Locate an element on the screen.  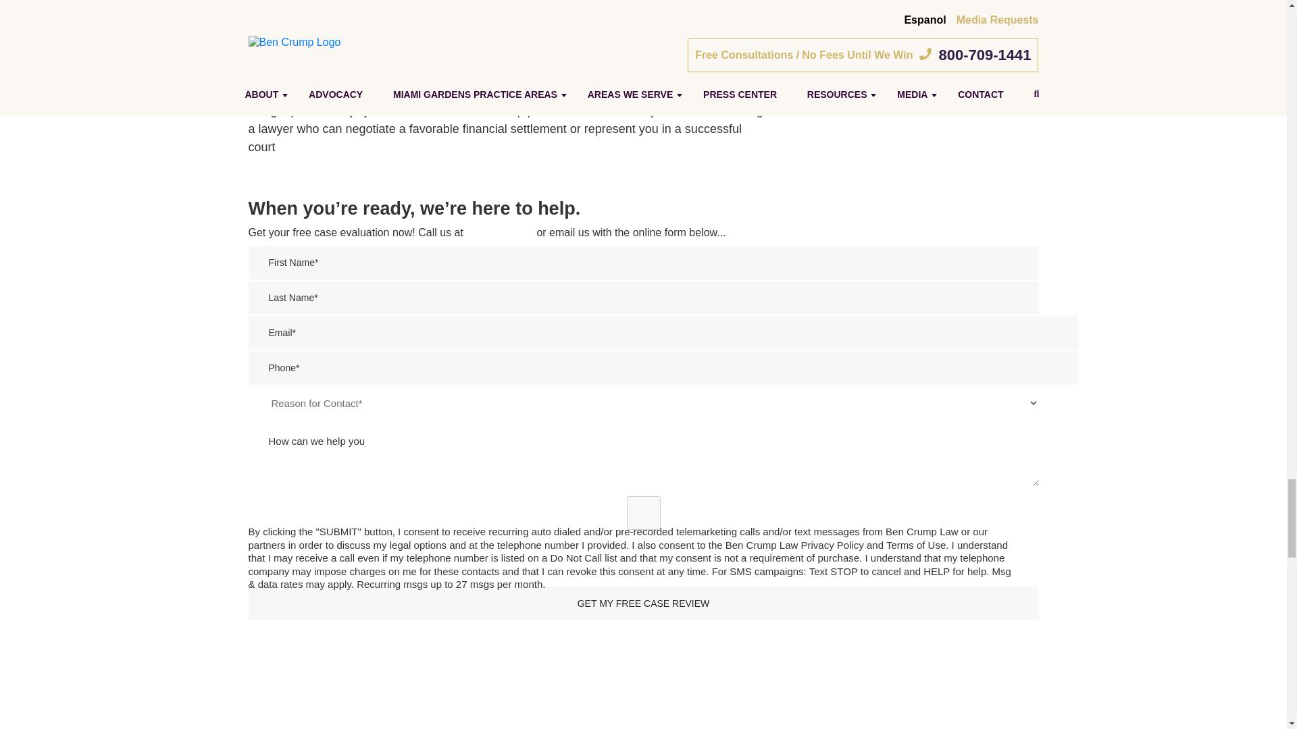
GET MY FREE CASE REVIEW is located at coordinates (643, 603).